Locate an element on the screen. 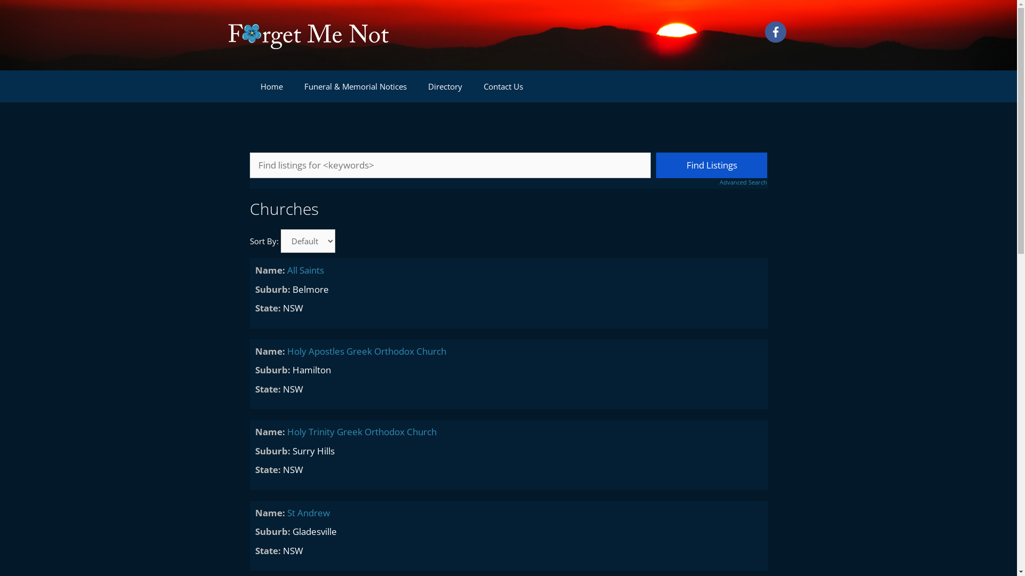 The height and width of the screenshot is (576, 1025). Funeral & Memorial Notices is located at coordinates (356, 86).